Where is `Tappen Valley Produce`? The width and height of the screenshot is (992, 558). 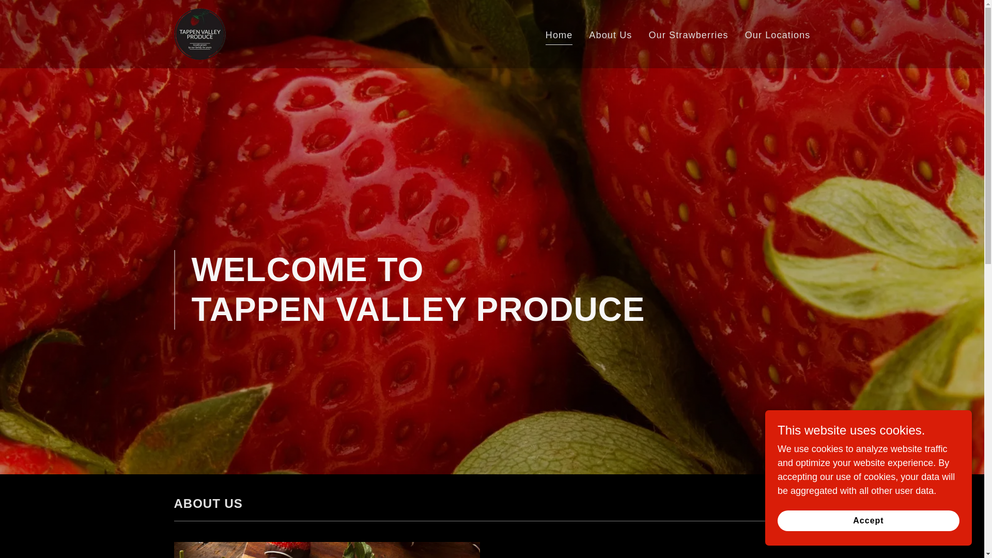
Tappen Valley Produce is located at coordinates (199, 33).